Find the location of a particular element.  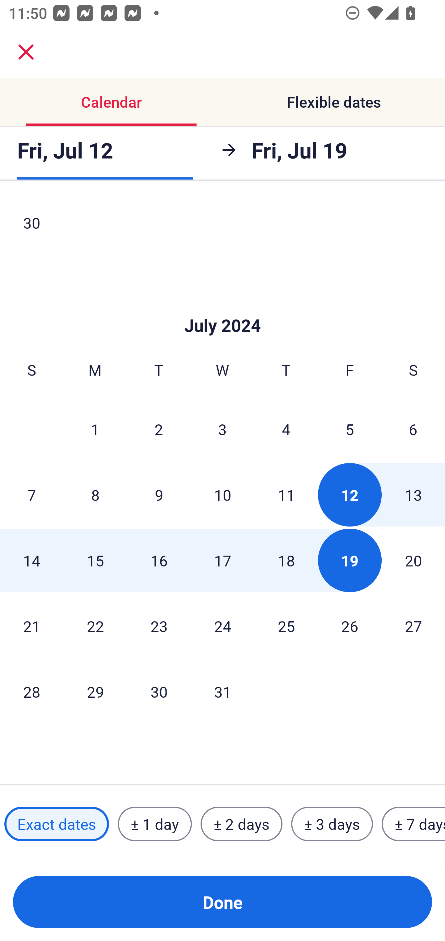

28 Sunday, July 28, 2024 is located at coordinates (32, 692).